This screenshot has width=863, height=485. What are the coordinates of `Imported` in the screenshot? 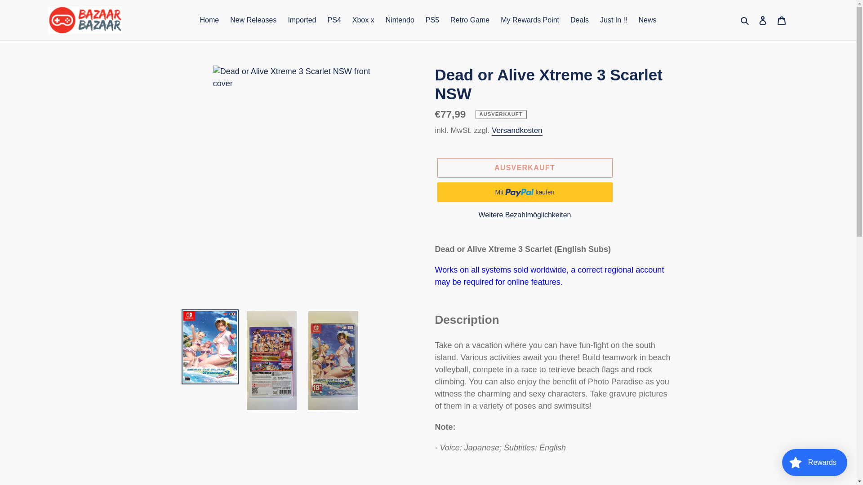 It's located at (301, 20).